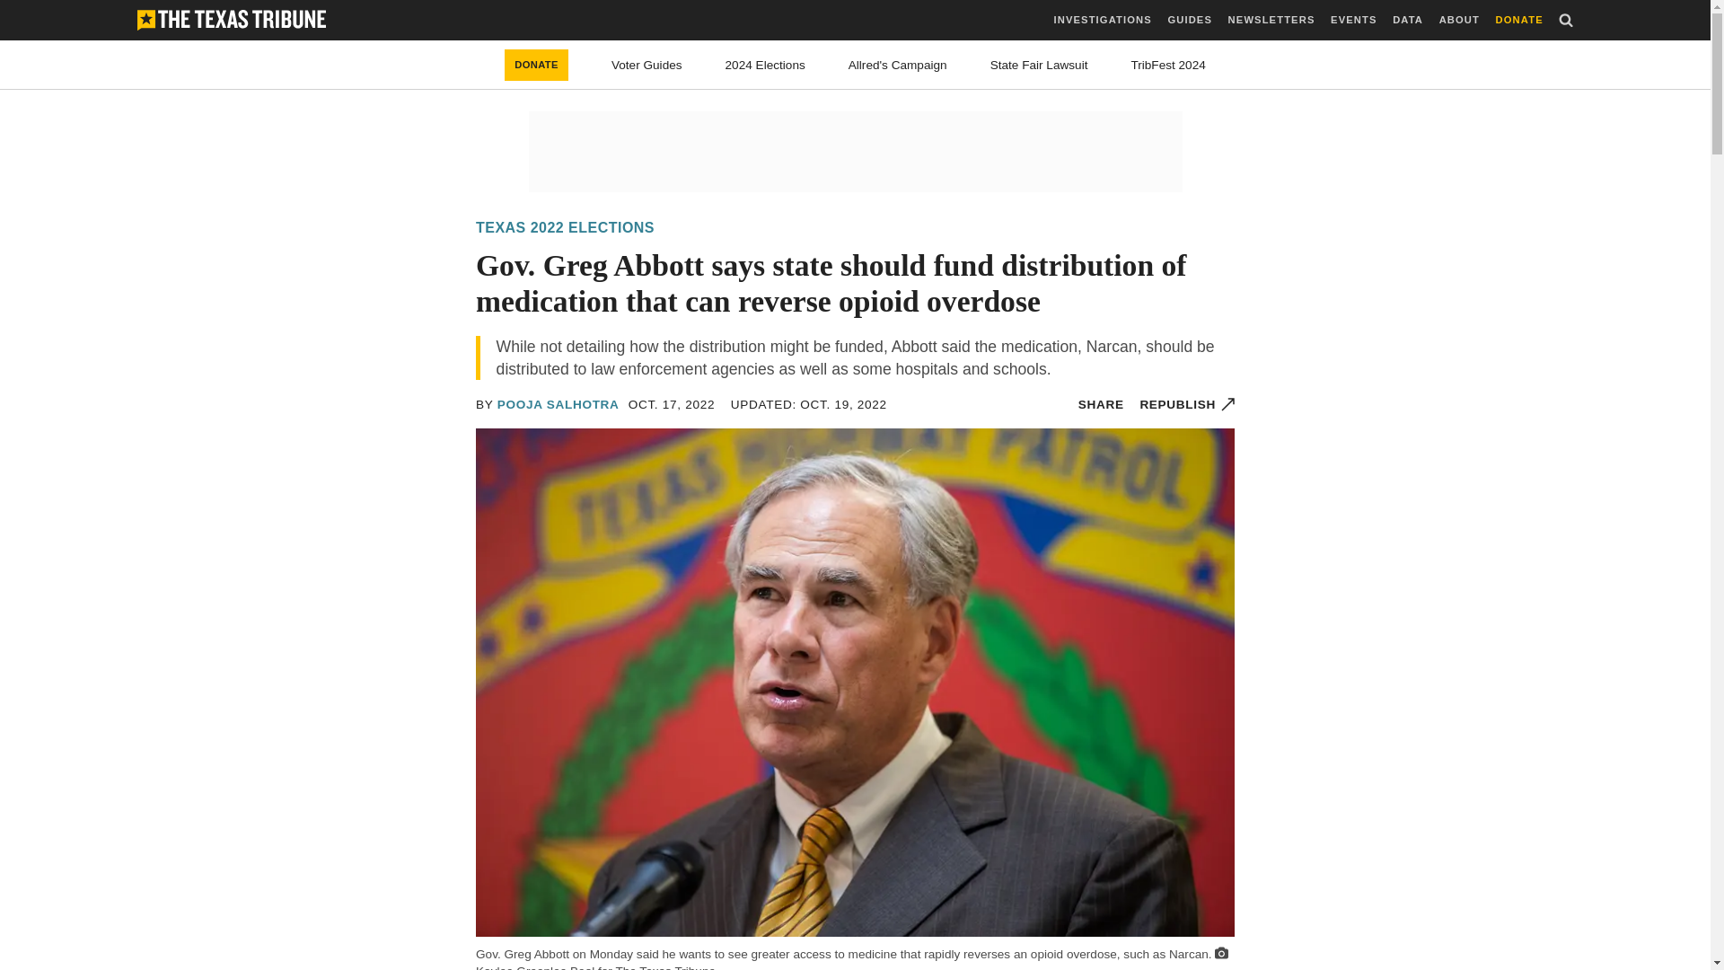  What do you see at coordinates (1459, 20) in the screenshot?
I see `ABOUT` at bounding box center [1459, 20].